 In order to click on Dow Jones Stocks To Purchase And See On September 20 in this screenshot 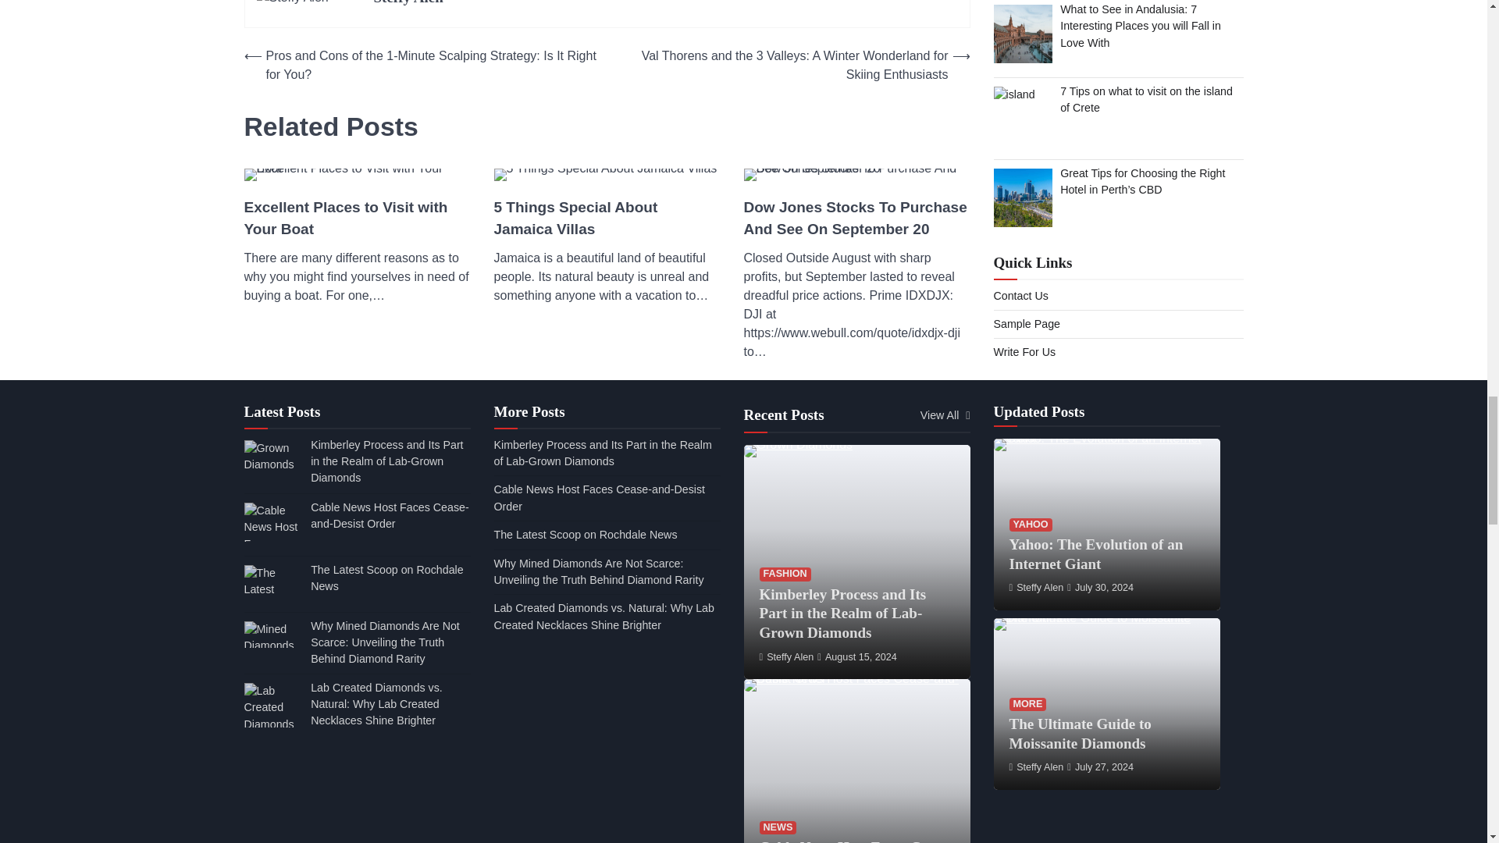, I will do `click(856, 219)`.